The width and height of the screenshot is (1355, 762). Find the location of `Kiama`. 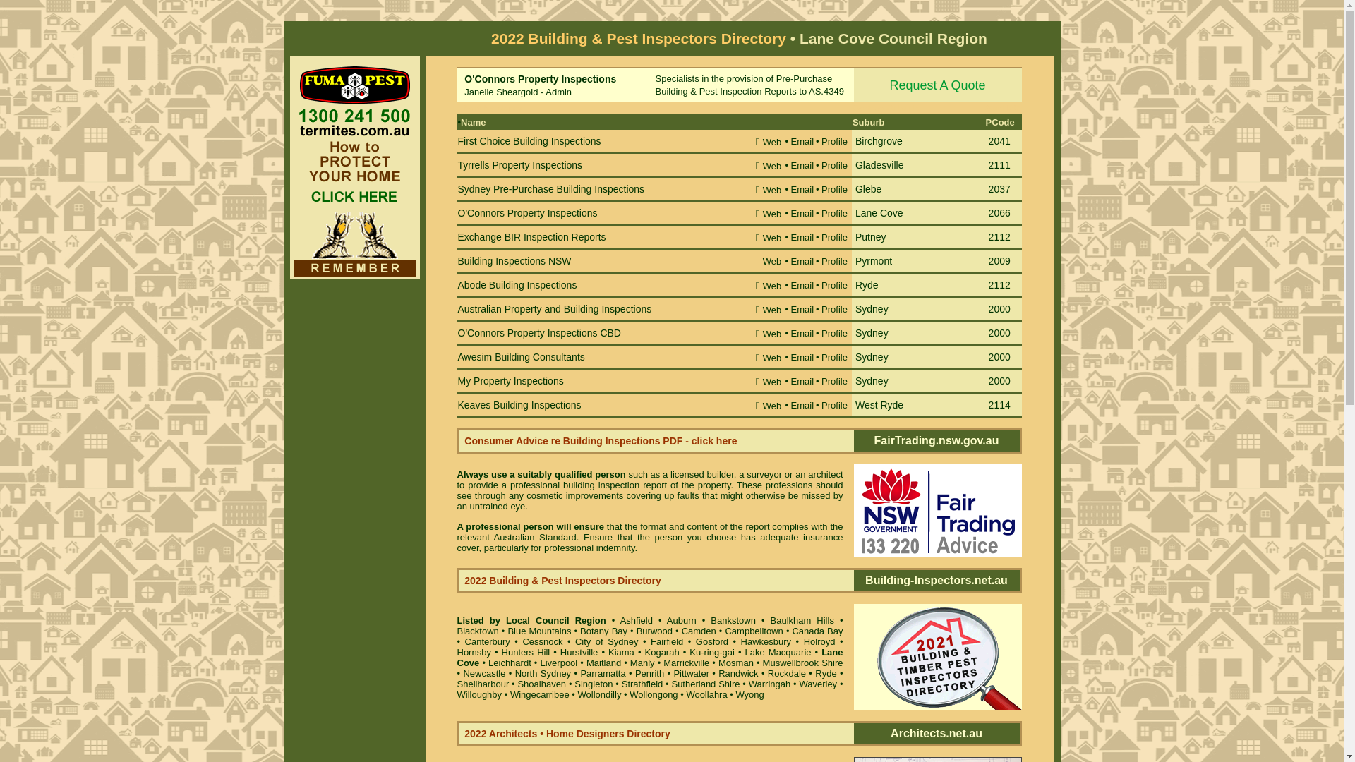

Kiama is located at coordinates (621, 652).